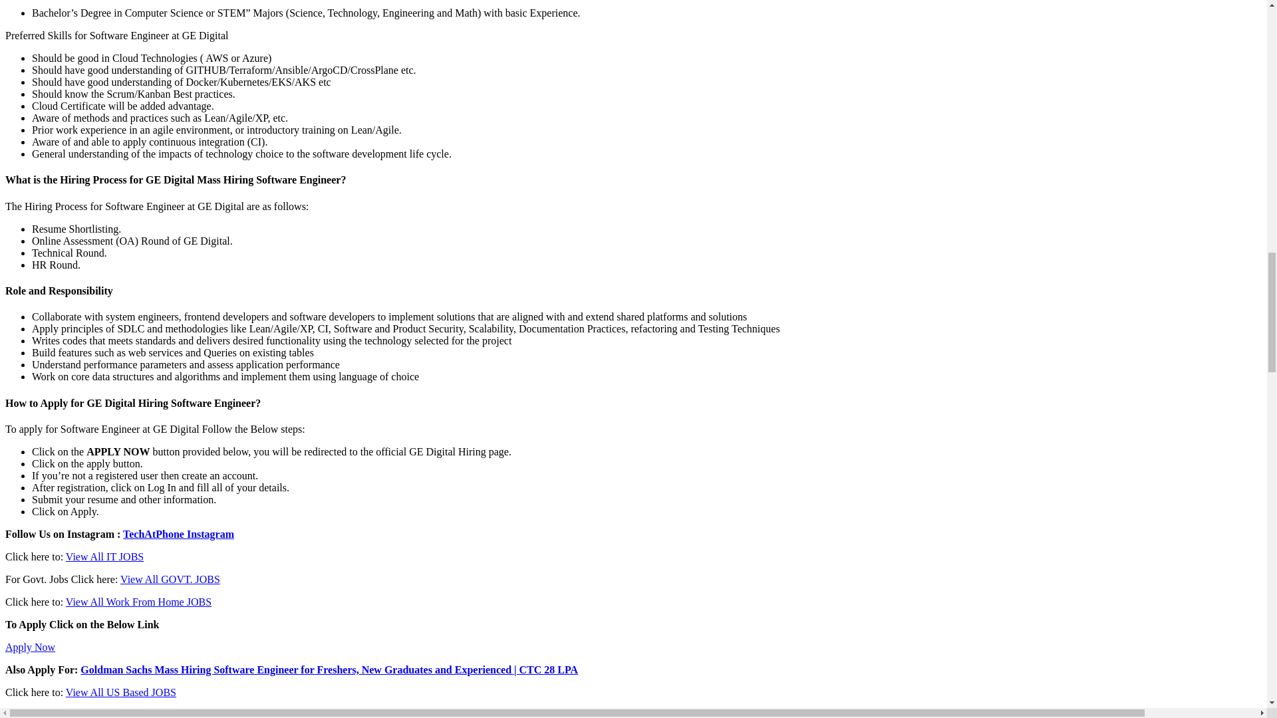 The width and height of the screenshot is (1277, 718). Describe the element at coordinates (104, 556) in the screenshot. I see `View All IT JOBS` at that location.